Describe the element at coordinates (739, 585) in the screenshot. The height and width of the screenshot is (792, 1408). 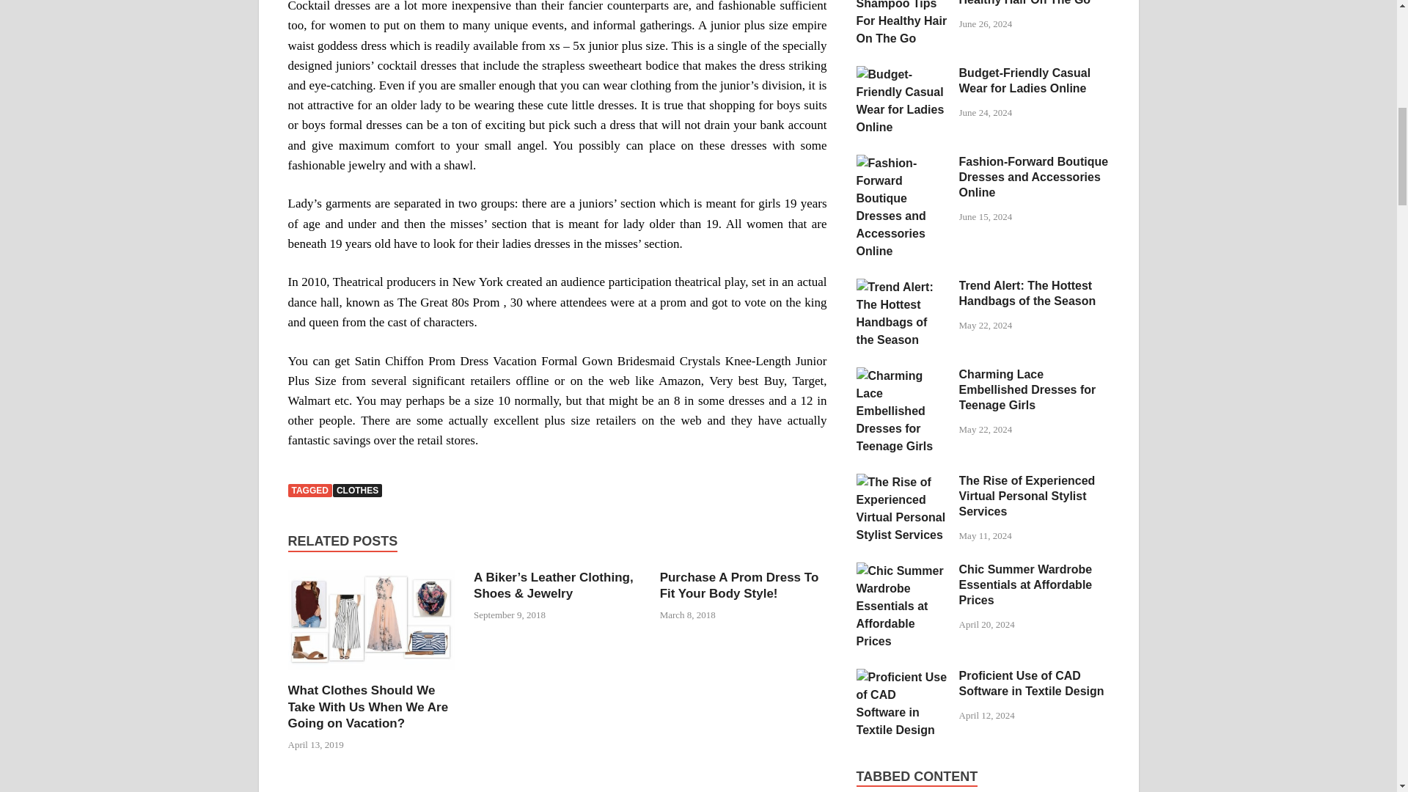
I see `Purchase A Prom Dress To Fit Your Body Style!` at that location.